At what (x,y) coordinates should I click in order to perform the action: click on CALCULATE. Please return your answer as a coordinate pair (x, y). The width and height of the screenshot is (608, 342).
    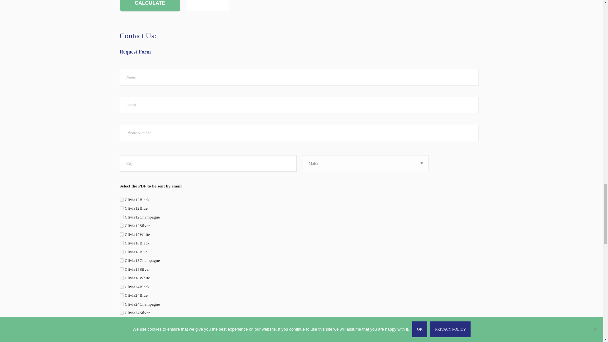
    Looking at the image, I should click on (150, 6).